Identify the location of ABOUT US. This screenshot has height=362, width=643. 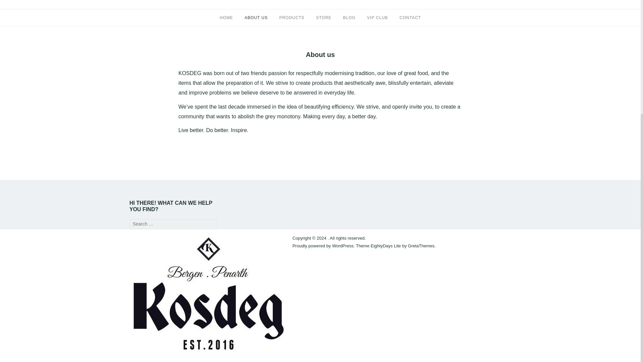
(256, 18).